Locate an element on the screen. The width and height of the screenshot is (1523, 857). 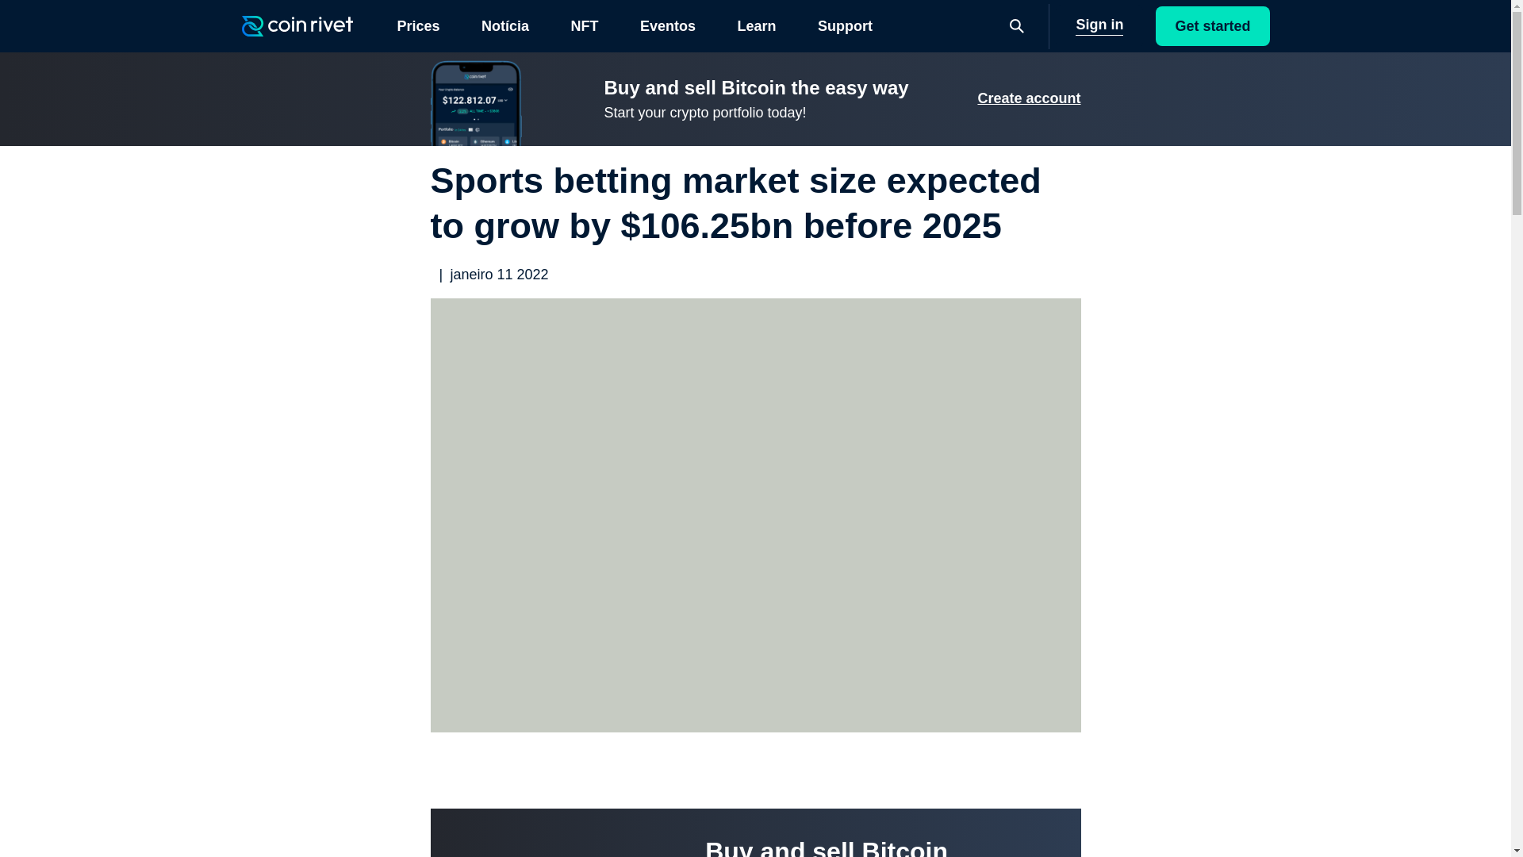
Get started is located at coordinates (1212, 25).